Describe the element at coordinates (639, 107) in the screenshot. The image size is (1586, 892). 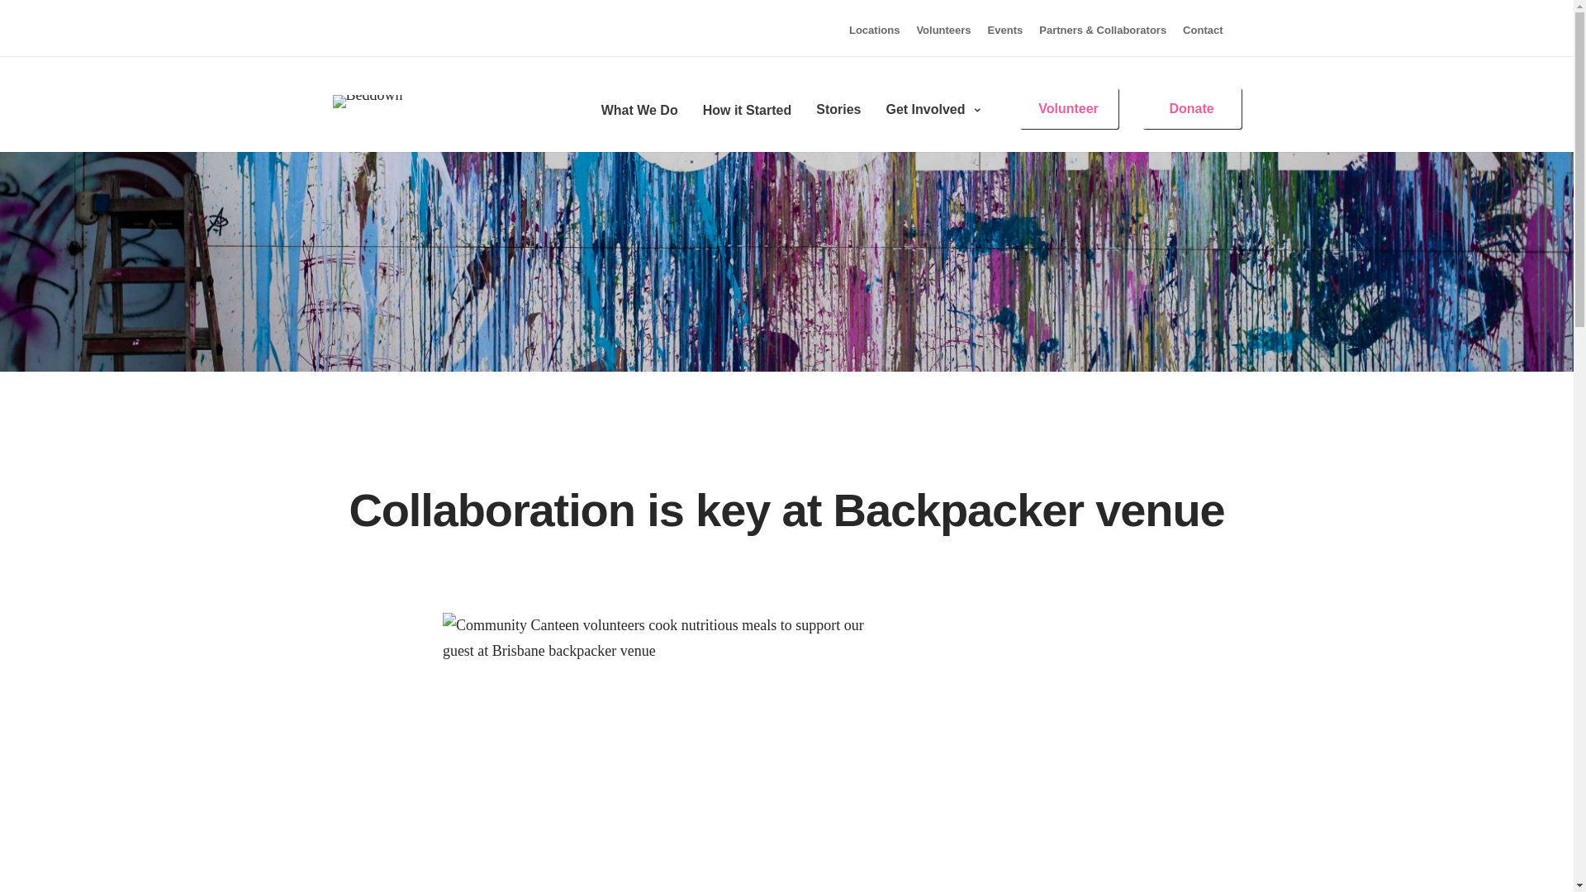
I see `What We Do` at that location.